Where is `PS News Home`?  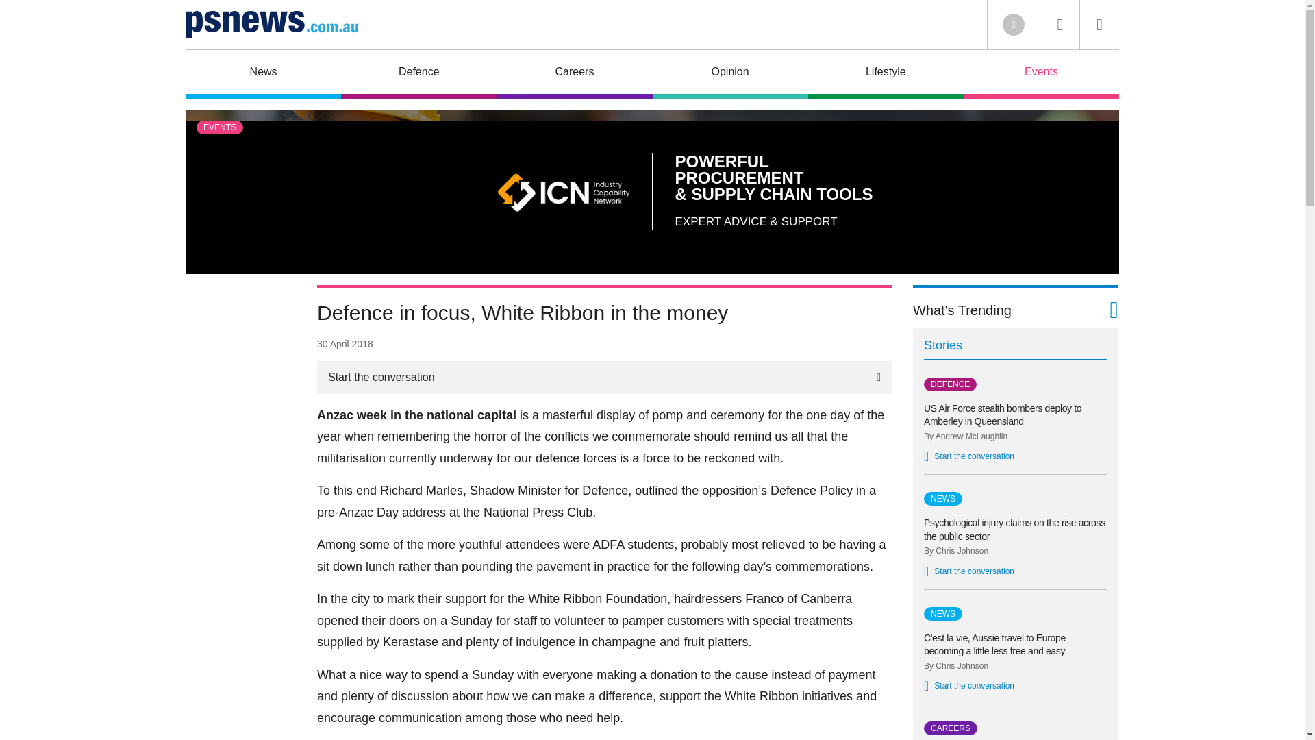
PS News Home is located at coordinates (271, 24).